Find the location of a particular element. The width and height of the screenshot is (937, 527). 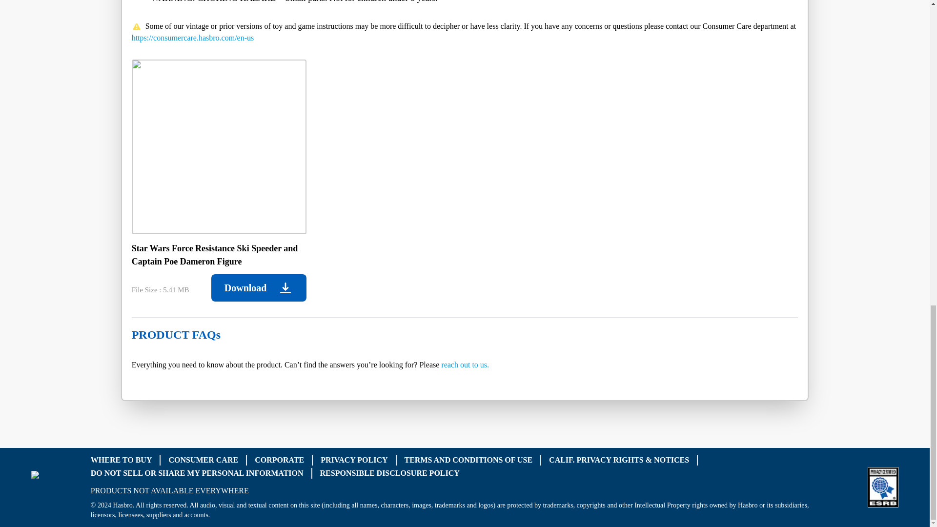

reach out to us. is located at coordinates (465, 365).